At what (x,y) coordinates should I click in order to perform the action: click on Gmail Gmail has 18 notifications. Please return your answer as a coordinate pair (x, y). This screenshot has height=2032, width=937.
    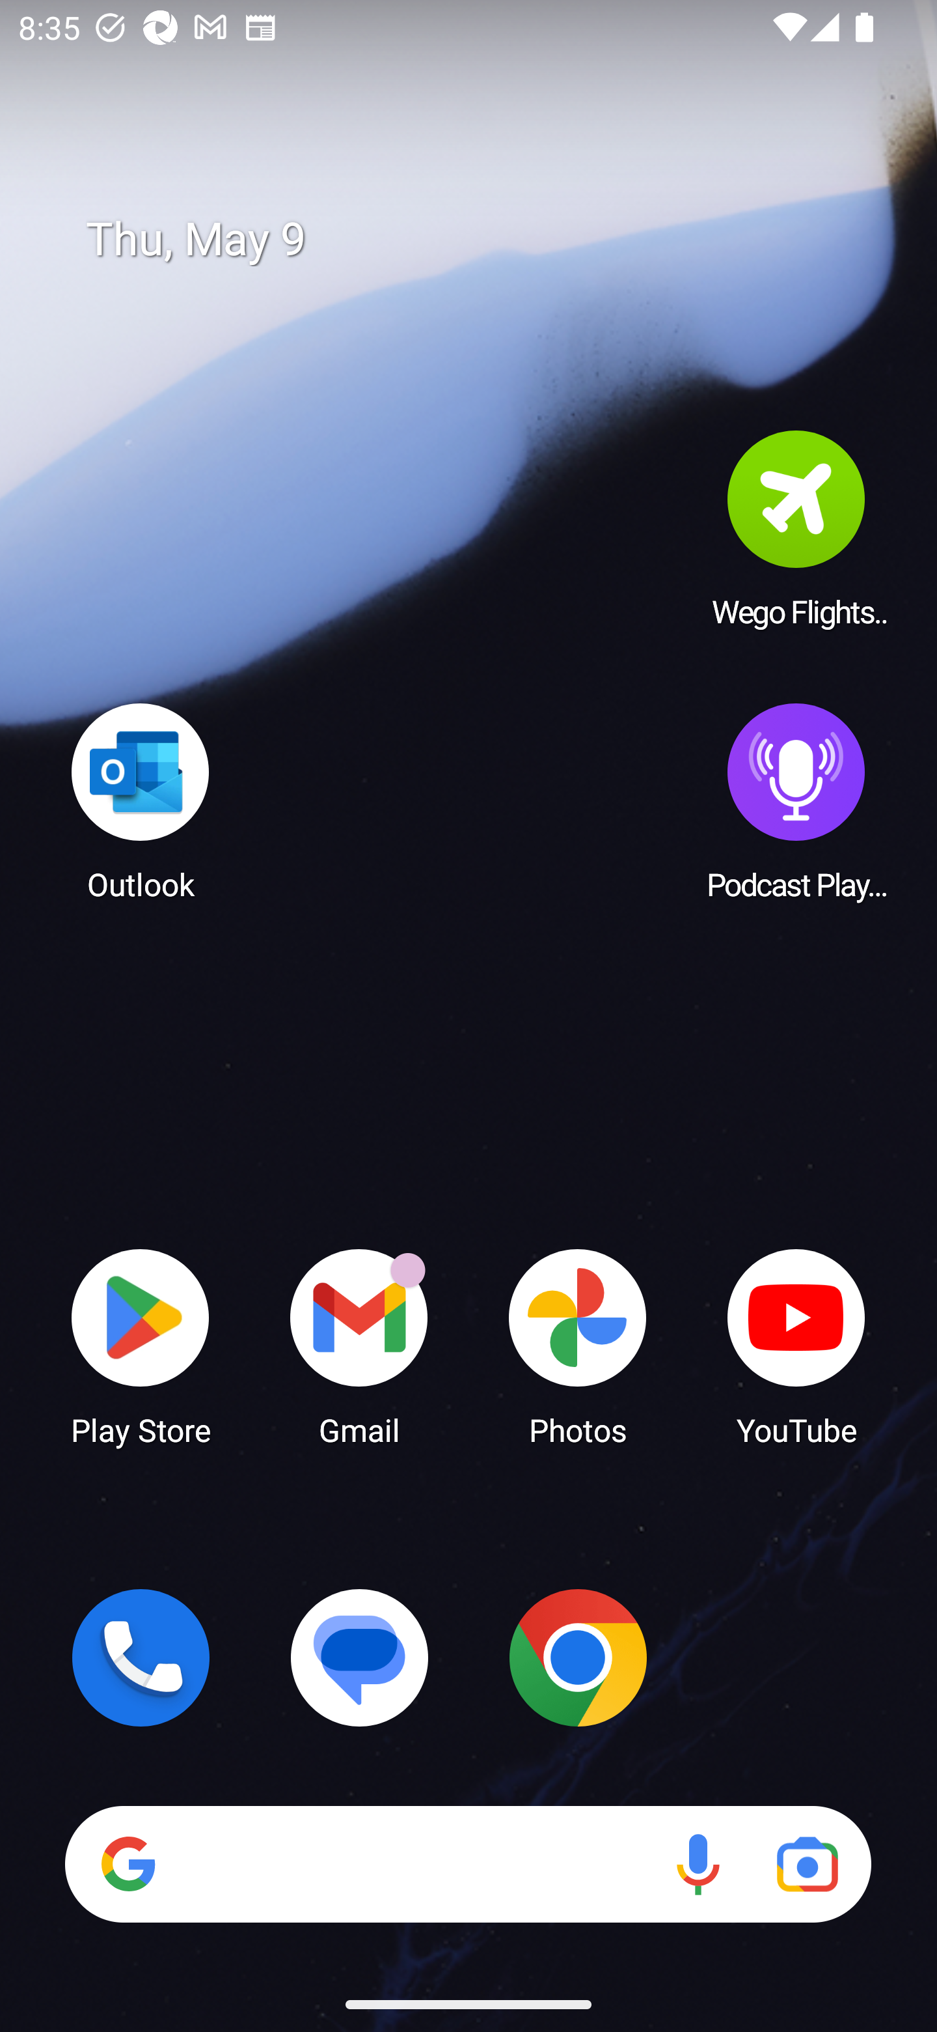
    Looking at the image, I should click on (359, 1346).